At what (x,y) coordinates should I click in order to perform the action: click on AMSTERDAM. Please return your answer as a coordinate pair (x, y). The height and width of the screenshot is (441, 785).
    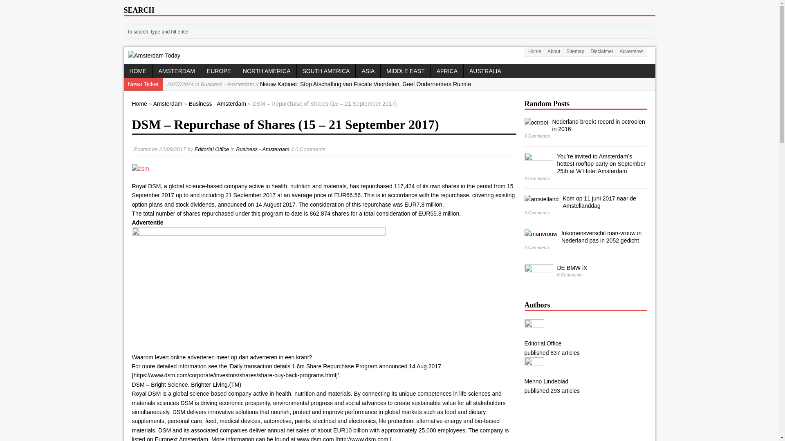
    Looking at the image, I should click on (177, 71).